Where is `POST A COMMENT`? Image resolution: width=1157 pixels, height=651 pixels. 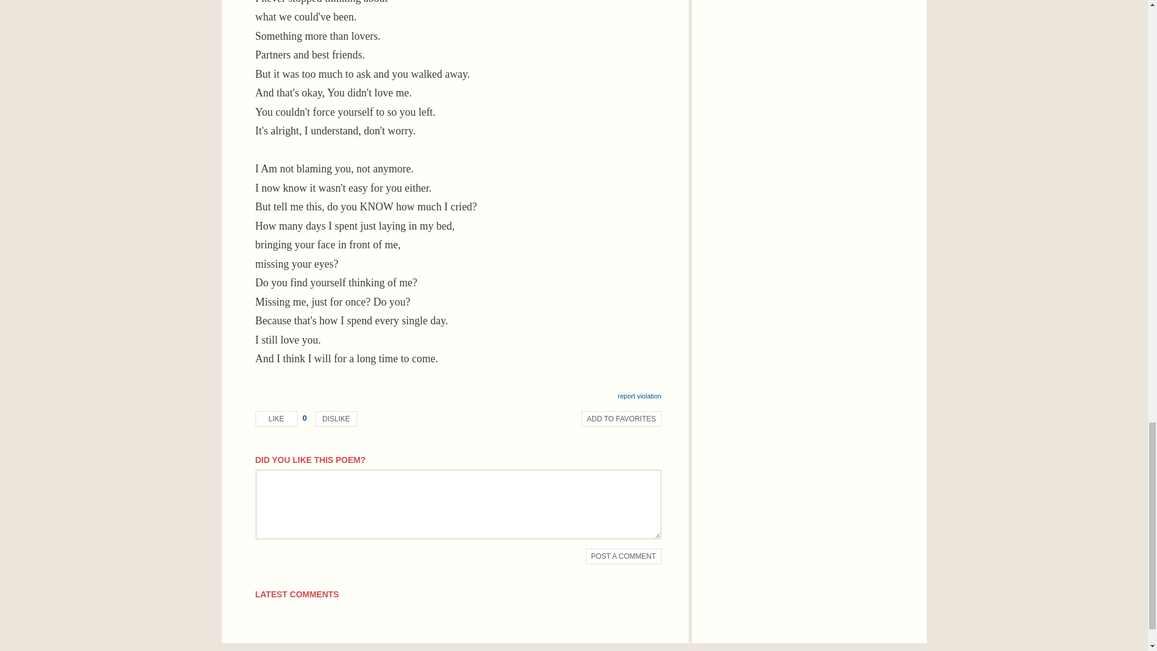 POST A COMMENT is located at coordinates (623, 556).